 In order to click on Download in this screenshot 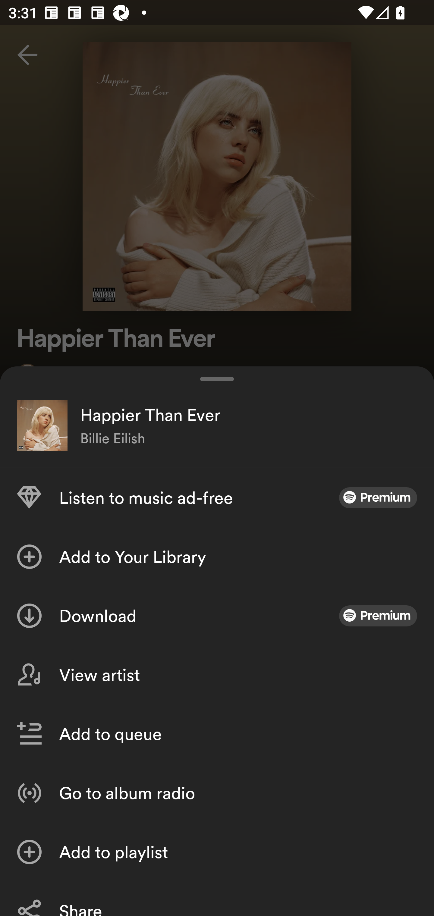, I will do `click(217, 616)`.